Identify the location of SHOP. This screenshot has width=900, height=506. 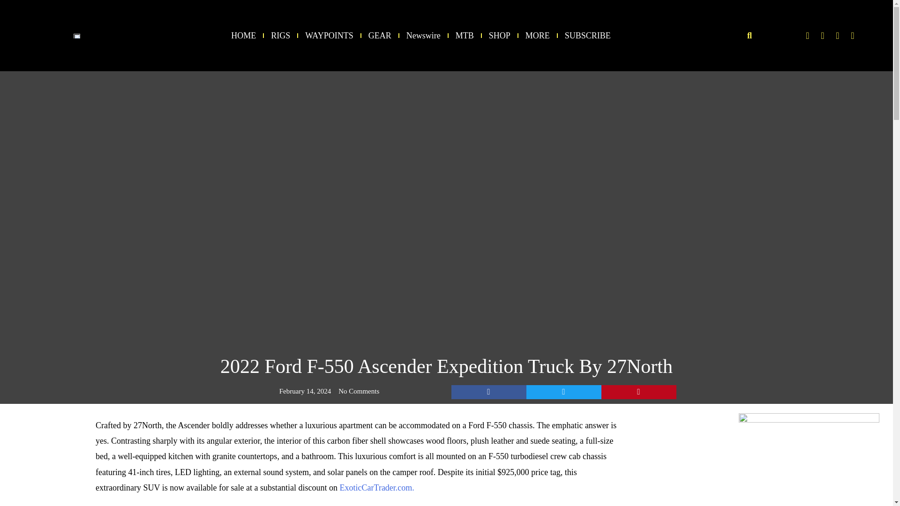
(499, 36).